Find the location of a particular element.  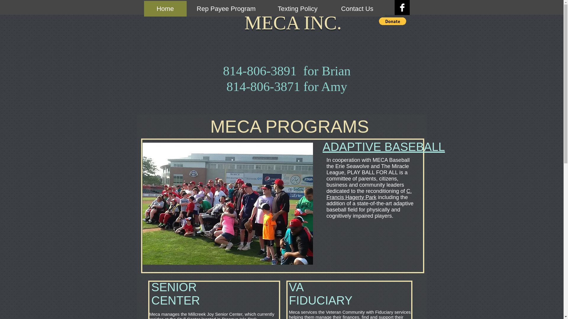

Home is located at coordinates (165, 9).